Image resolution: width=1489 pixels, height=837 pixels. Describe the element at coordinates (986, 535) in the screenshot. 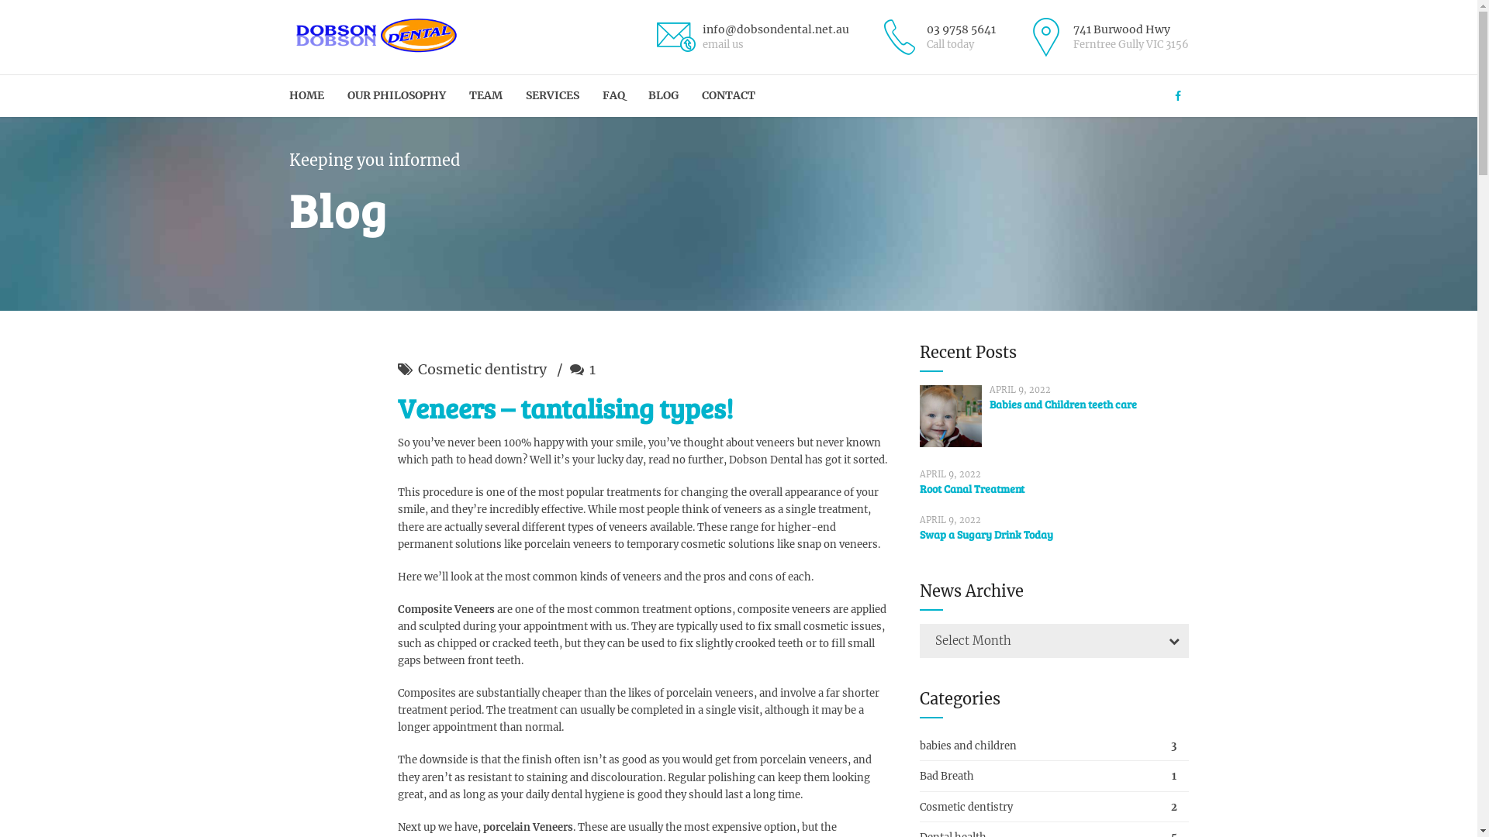

I see `Swap a Sugary Drink Today` at that location.